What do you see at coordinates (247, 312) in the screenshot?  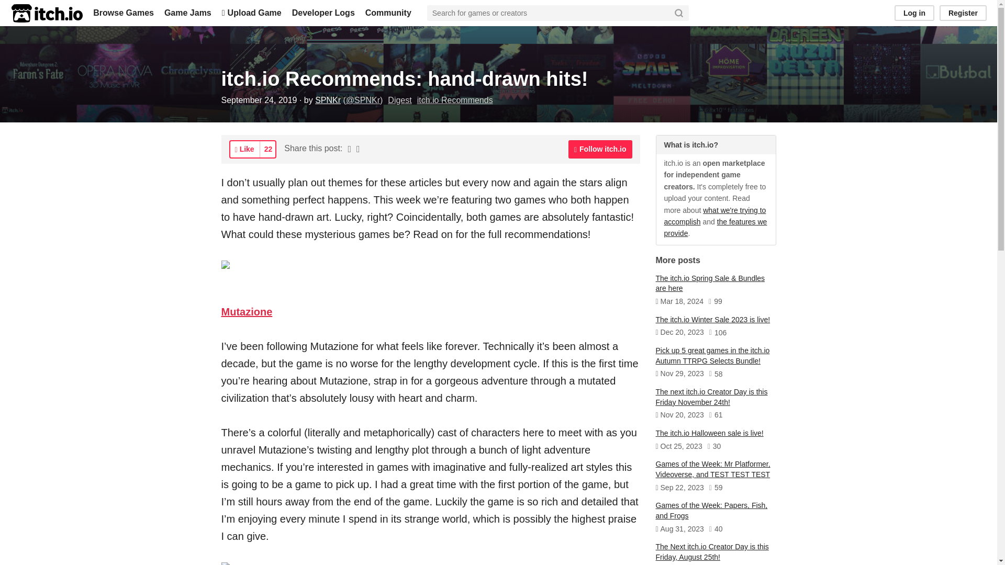 I see `Mutazione` at bounding box center [247, 312].